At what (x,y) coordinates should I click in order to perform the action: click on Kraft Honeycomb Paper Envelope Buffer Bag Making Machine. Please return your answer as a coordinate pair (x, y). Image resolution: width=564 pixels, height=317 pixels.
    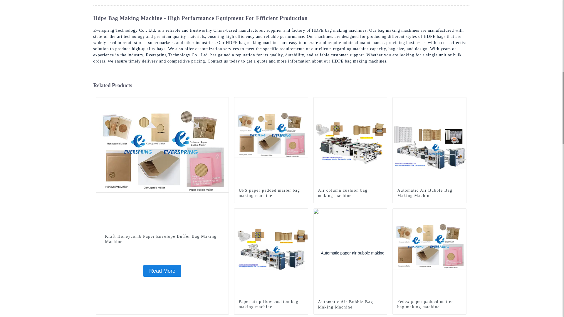
    Looking at the image, I should click on (162, 271).